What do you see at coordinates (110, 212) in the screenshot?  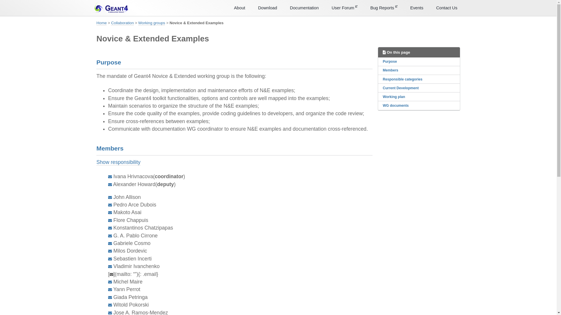 I see `asai@jlab.org` at bounding box center [110, 212].